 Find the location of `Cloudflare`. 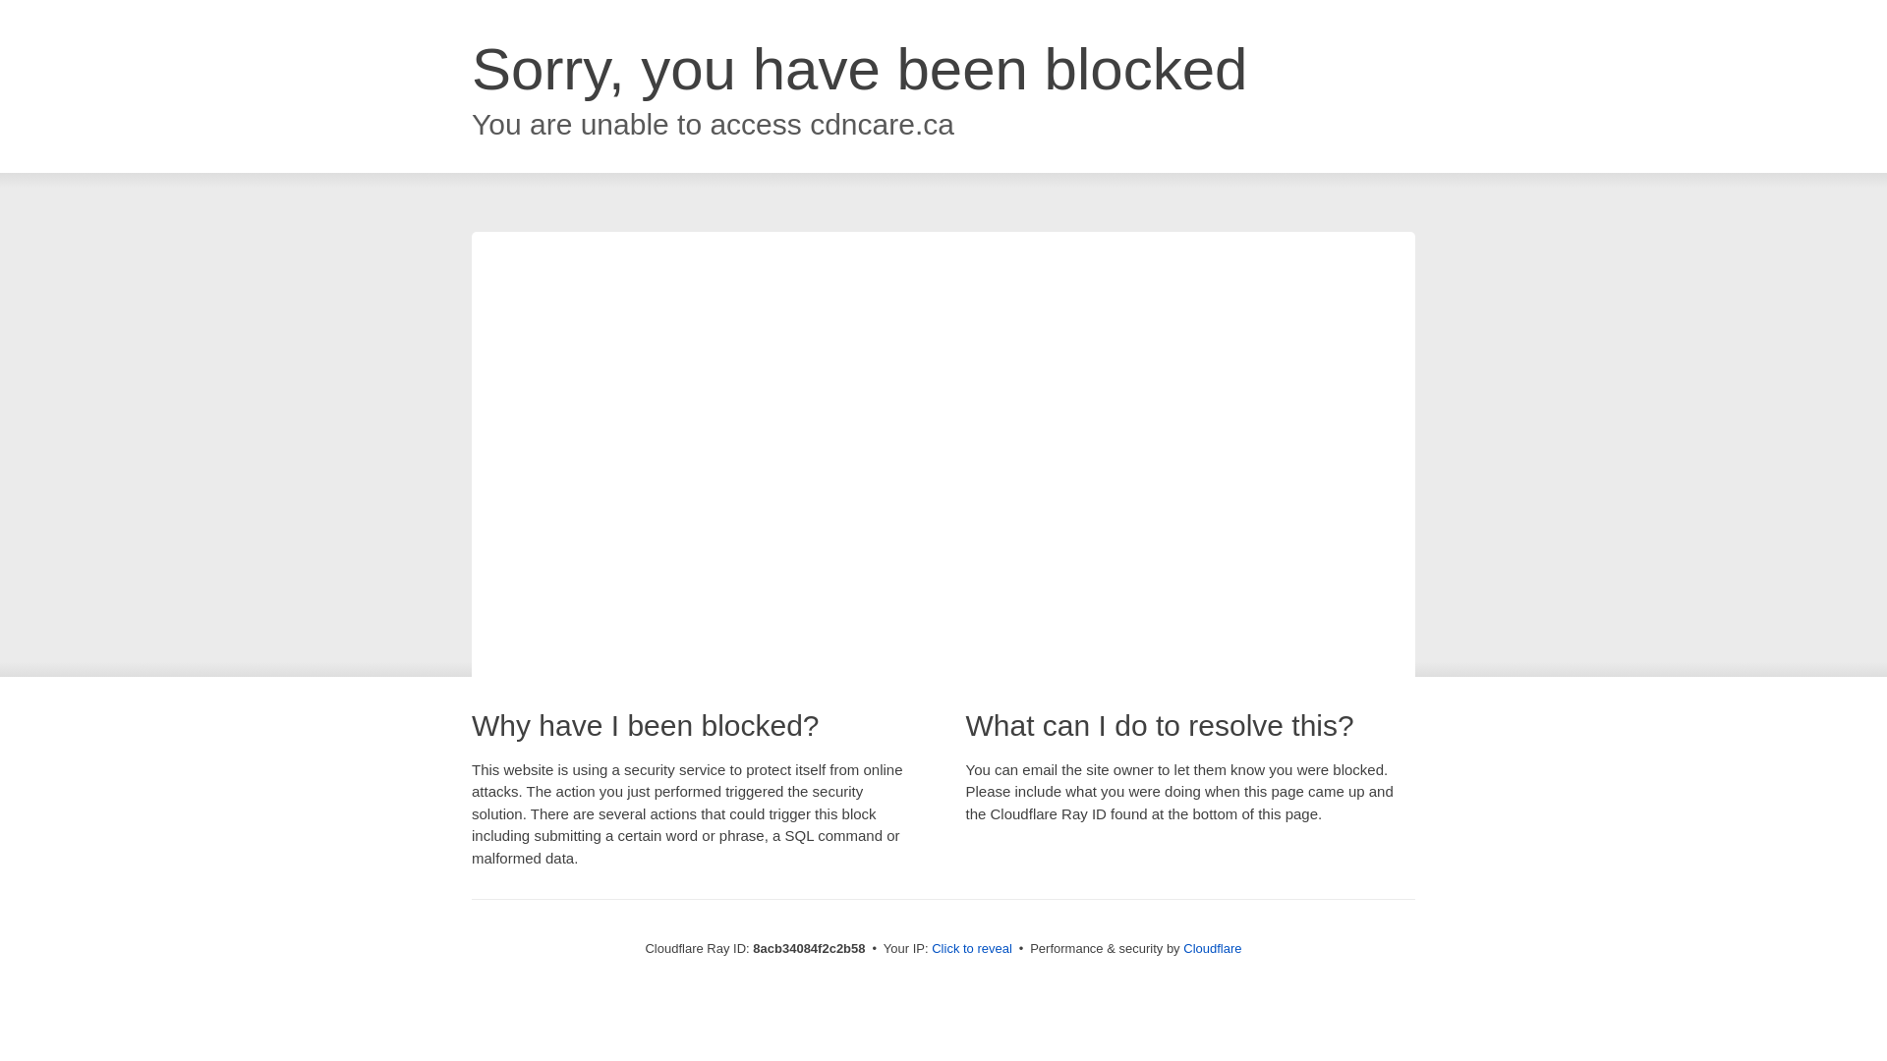

Cloudflare is located at coordinates (1212, 948).